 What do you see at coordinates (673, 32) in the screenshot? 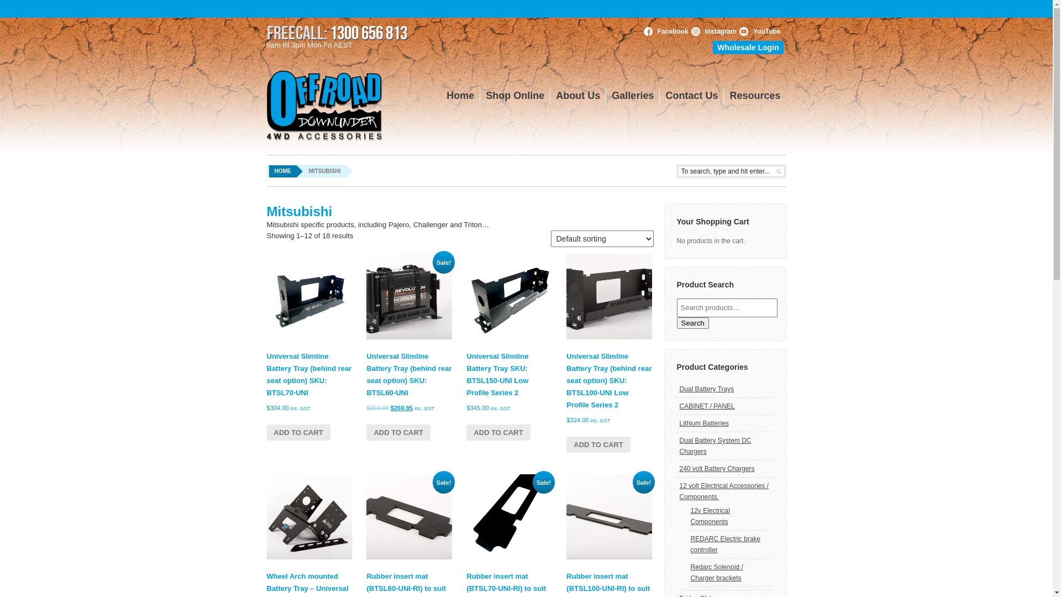
I see `Facebook` at bounding box center [673, 32].